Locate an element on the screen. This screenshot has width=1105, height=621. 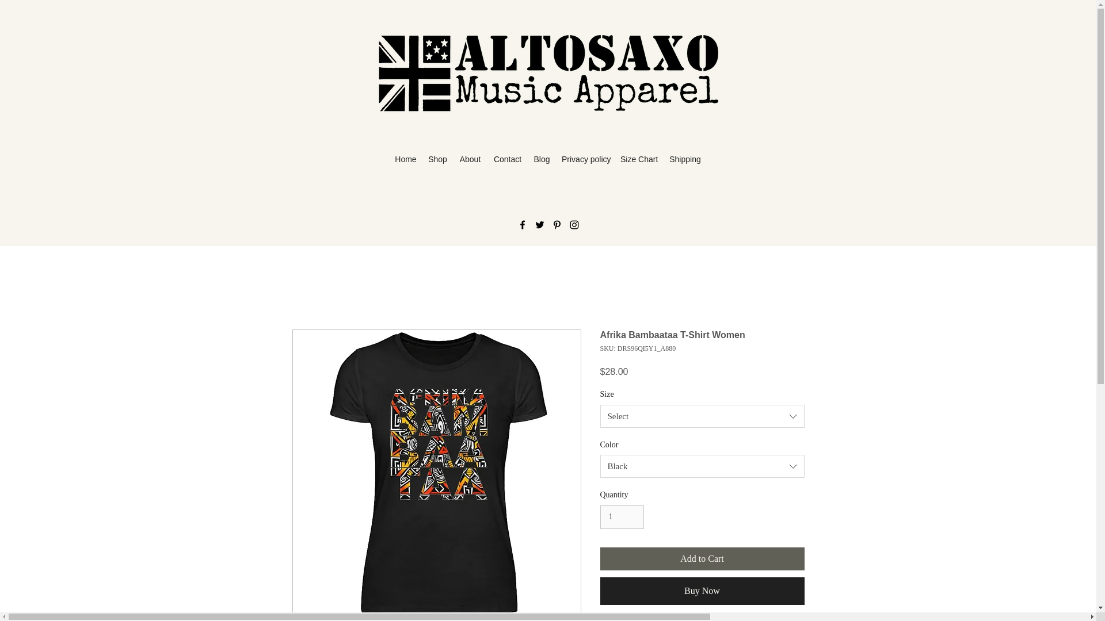
Contact is located at coordinates (508, 159).